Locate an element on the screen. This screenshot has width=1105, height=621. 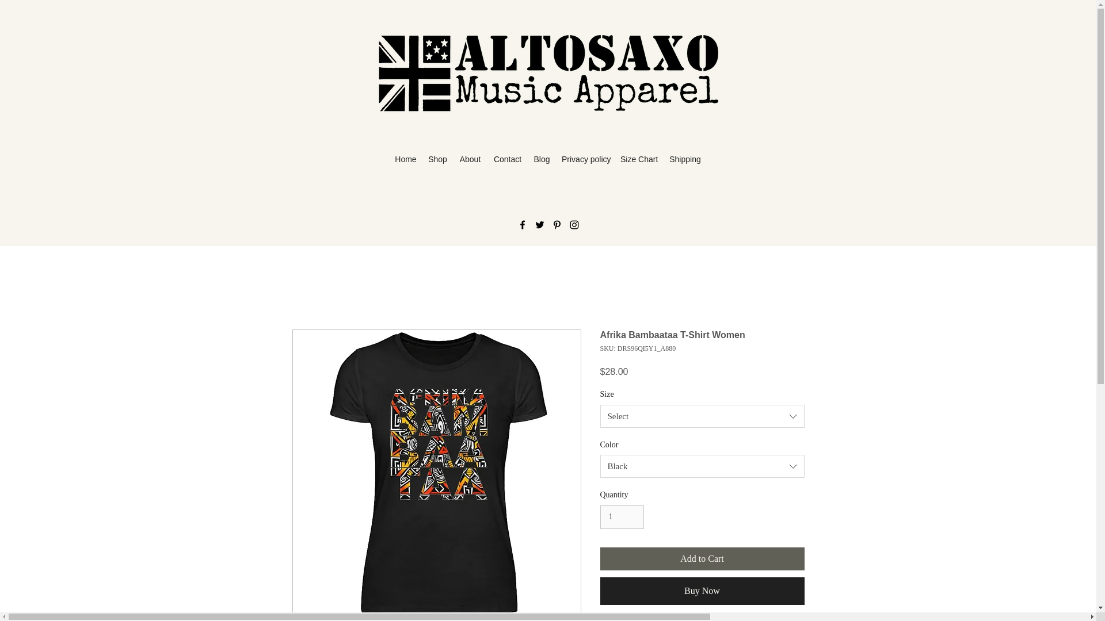
Contact is located at coordinates (508, 159).